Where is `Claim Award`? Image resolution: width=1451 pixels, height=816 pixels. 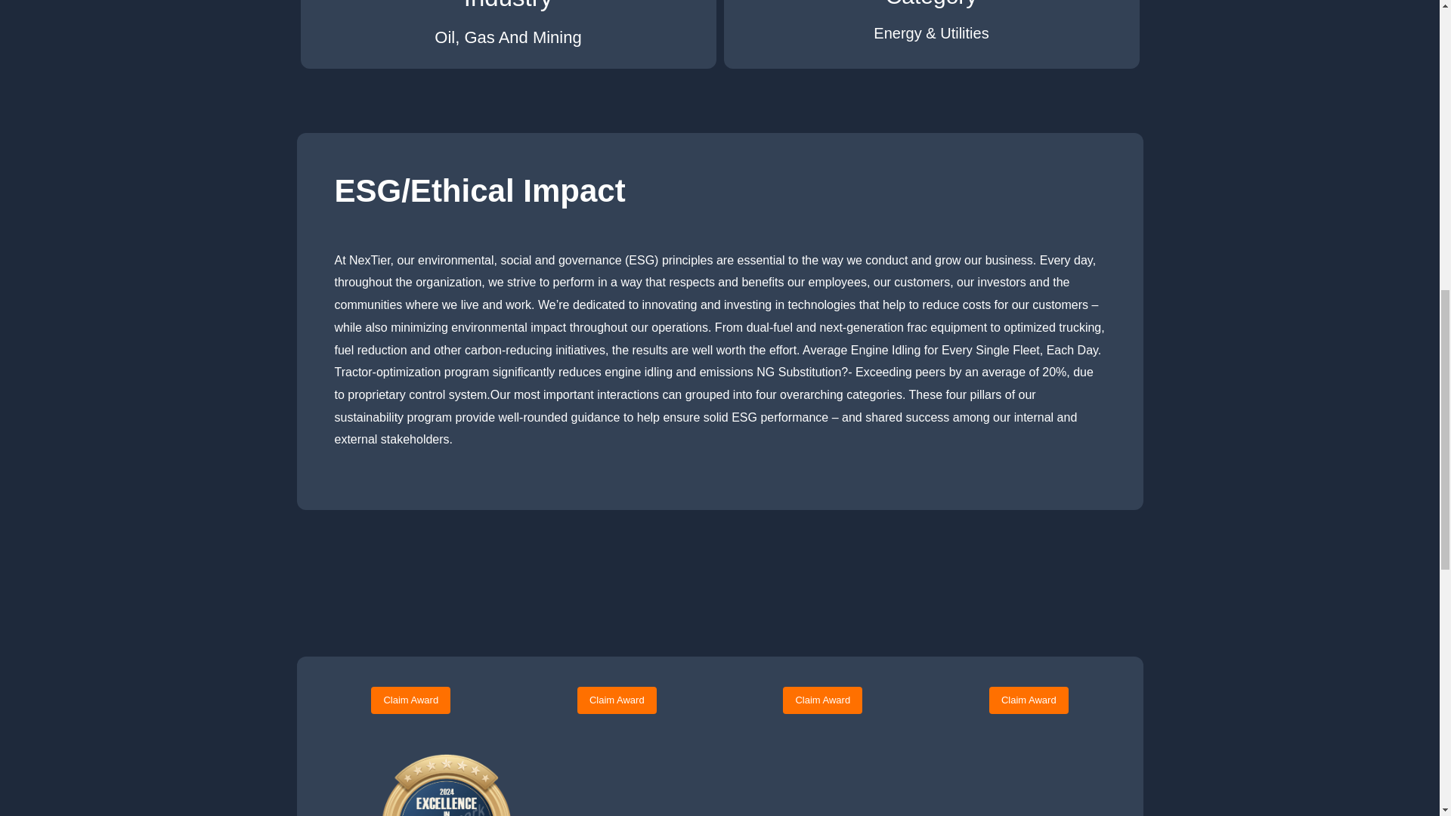
Claim Award is located at coordinates (1029, 700).